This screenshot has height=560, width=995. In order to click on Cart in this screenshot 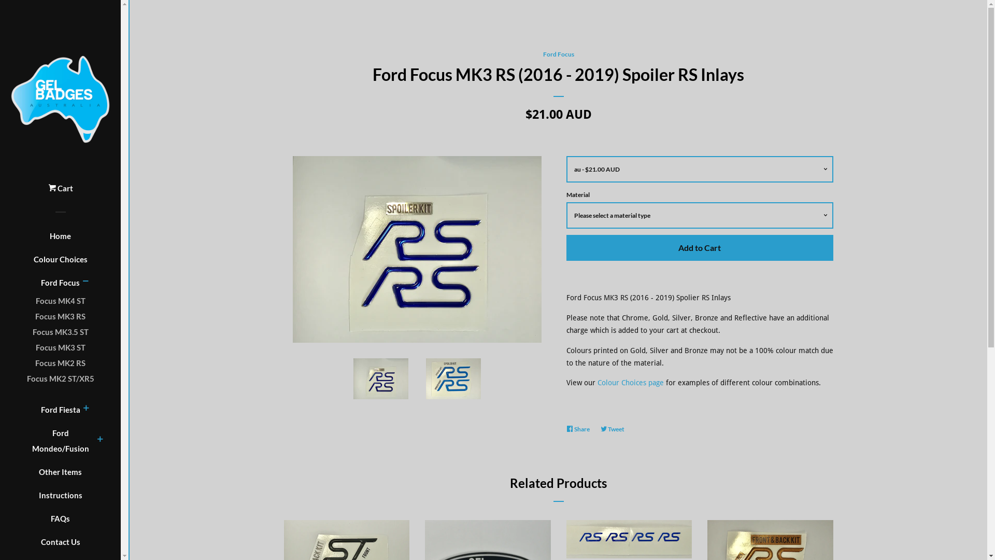, I will do `click(60, 192)`.